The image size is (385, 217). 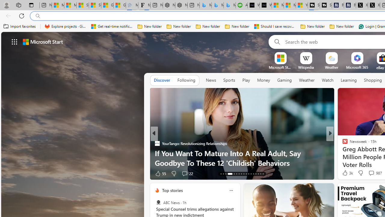 What do you see at coordinates (342, 143) in the screenshot?
I see `PsychLove` at bounding box center [342, 143].